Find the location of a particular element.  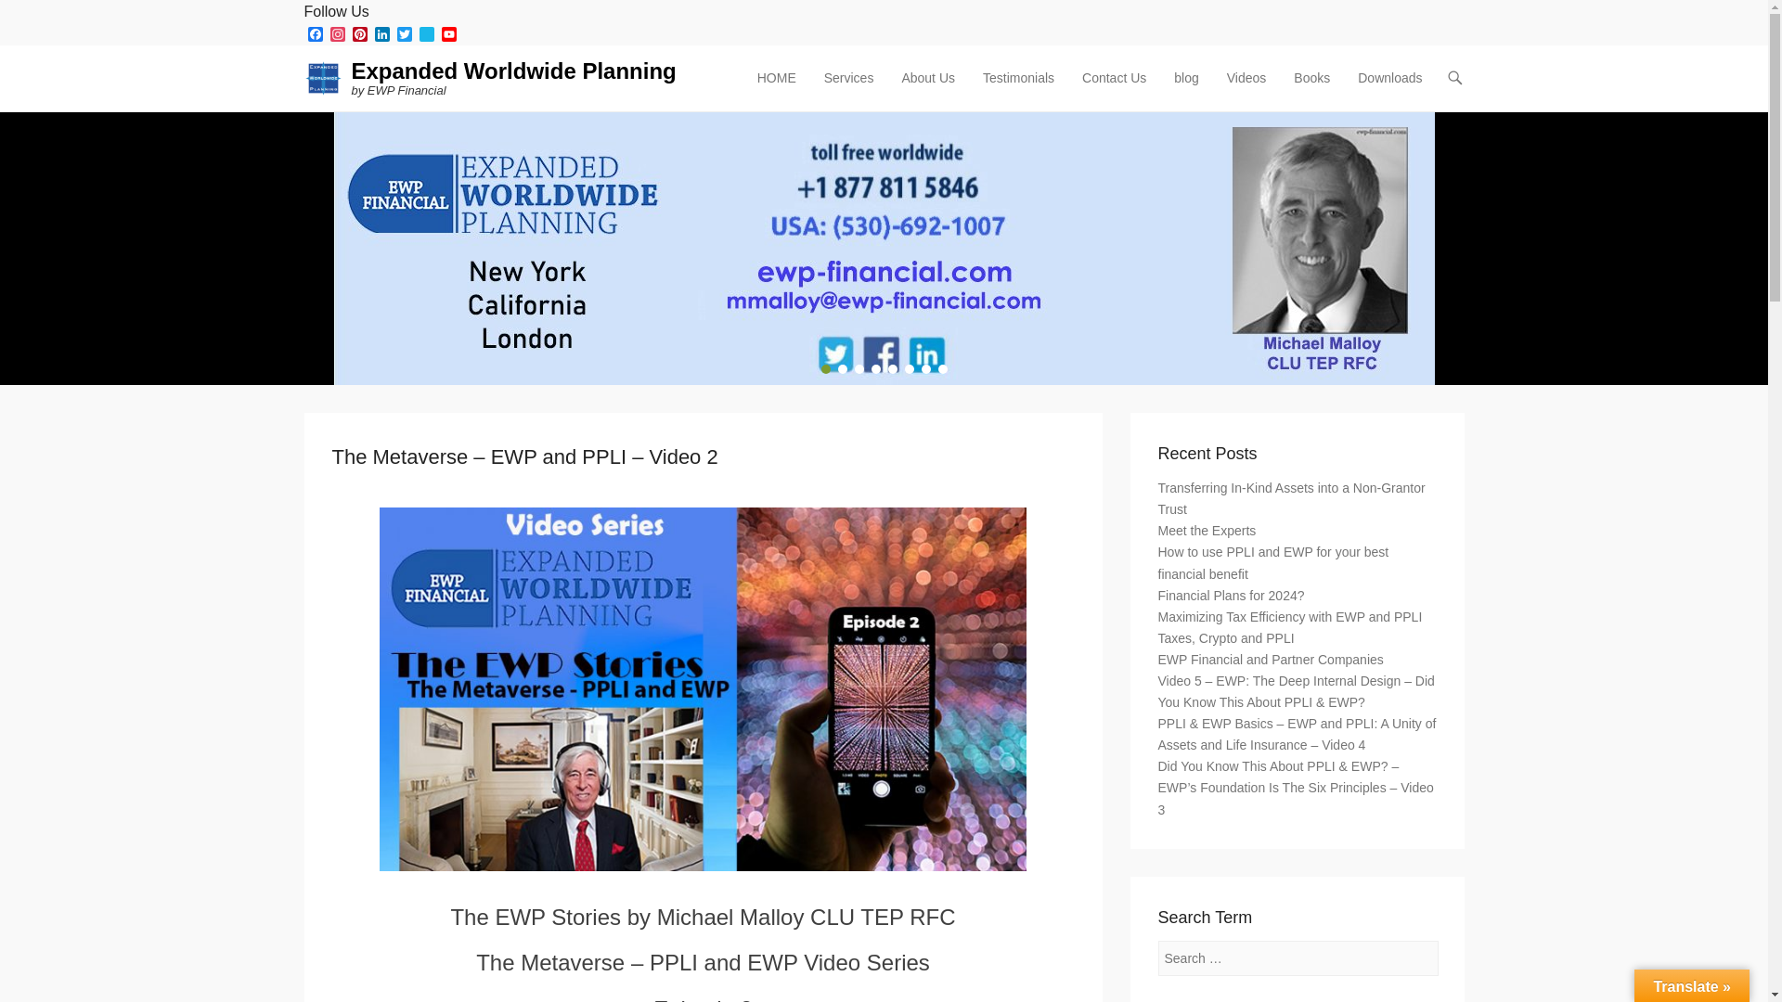

5 is located at coordinates (891, 369).